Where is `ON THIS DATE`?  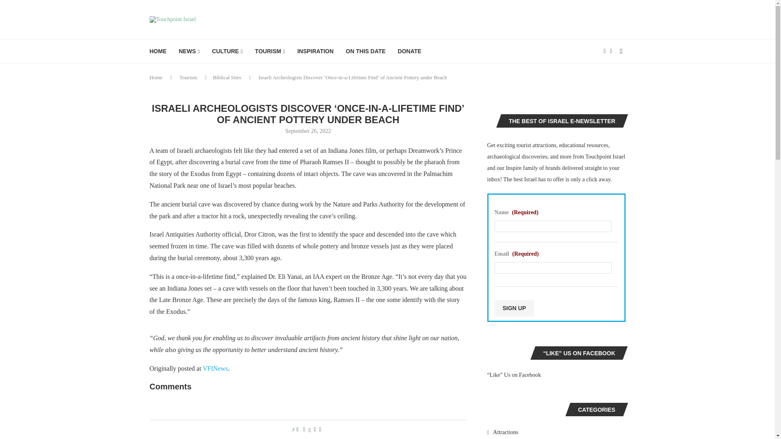
ON THIS DATE is located at coordinates (366, 51).